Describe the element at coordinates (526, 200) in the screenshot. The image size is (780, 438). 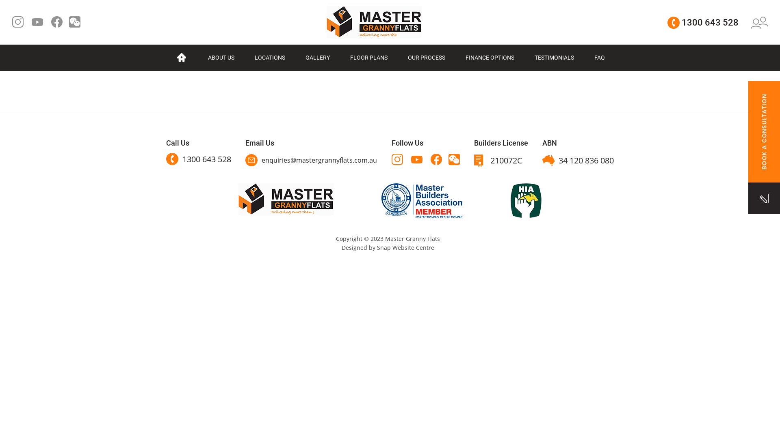
I see `HIA Insurance Services` at that location.